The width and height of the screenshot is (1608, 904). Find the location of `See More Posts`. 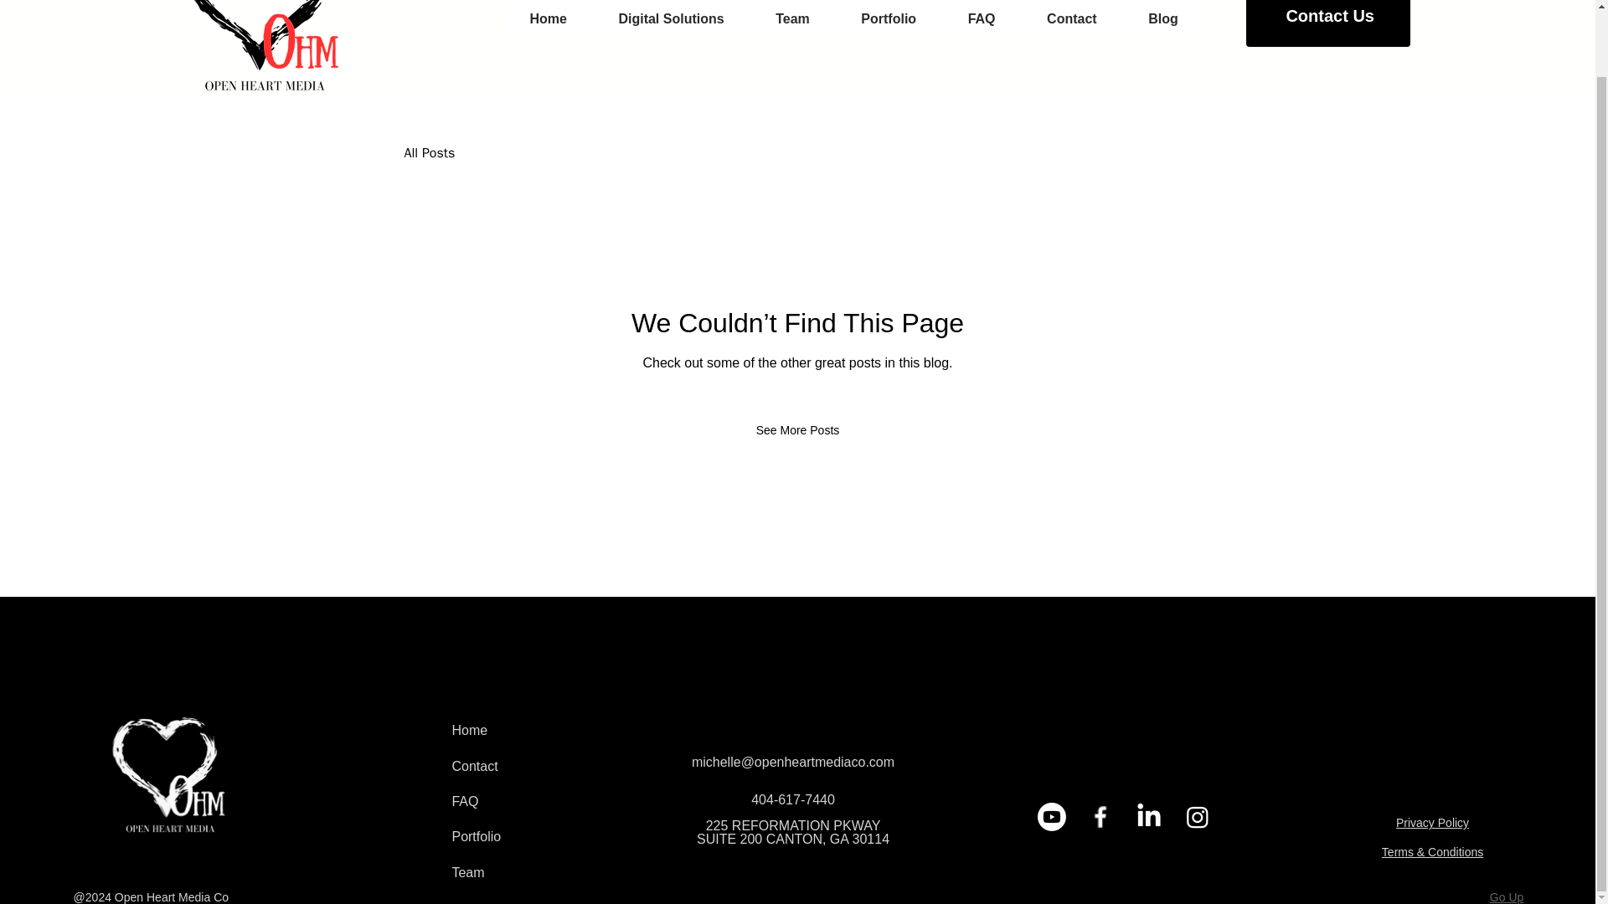

See More Posts is located at coordinates (798, 429).